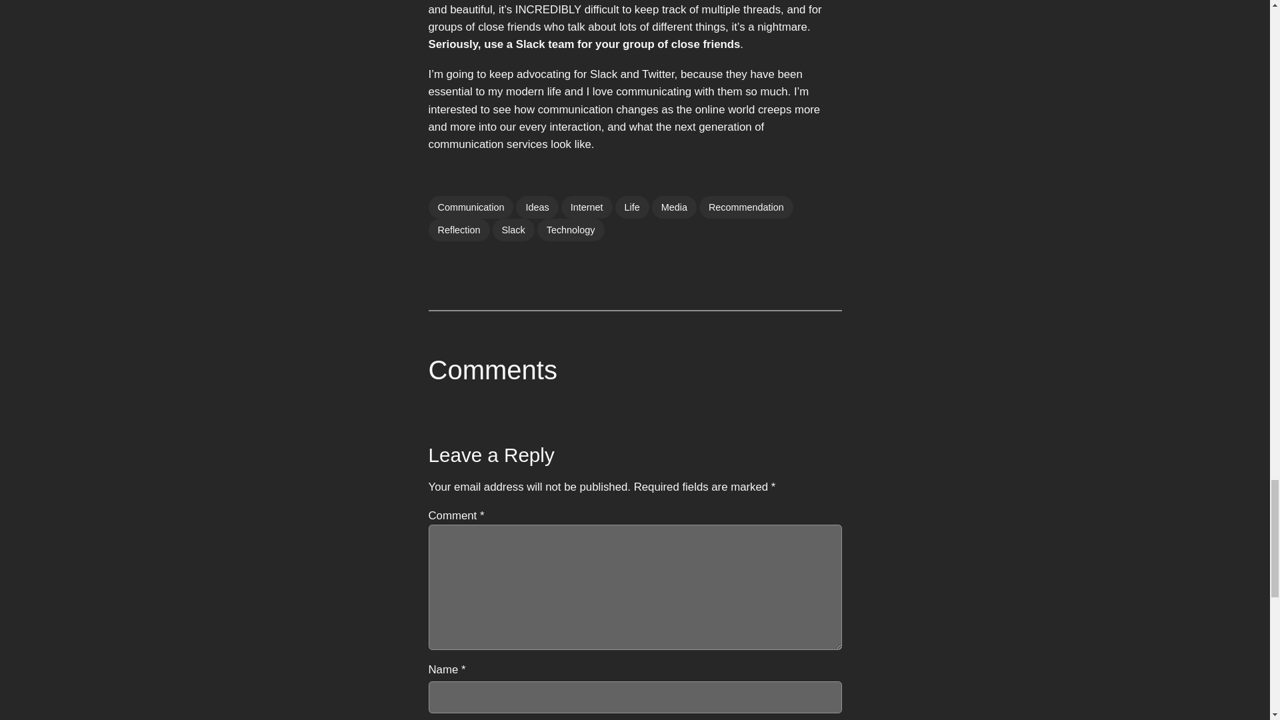 This screenshot has height=720, width=1280. Describe the element at coordinates (458, 229) in the screenshot. I see `Reflection` at that location.